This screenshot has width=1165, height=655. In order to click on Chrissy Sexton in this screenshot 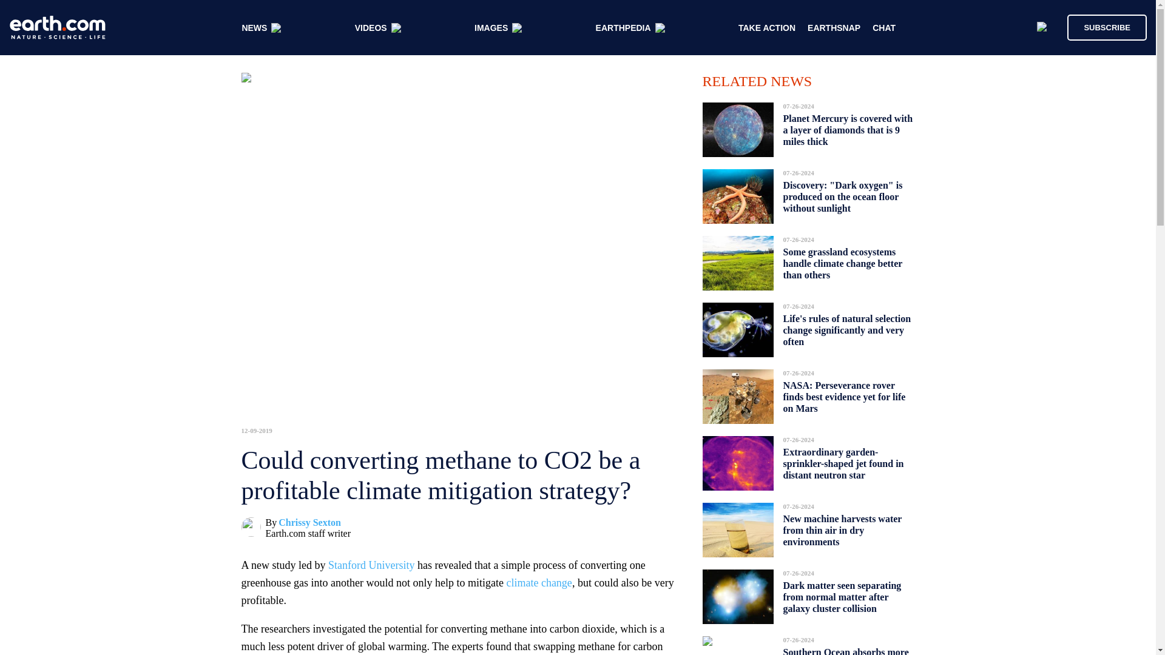, I will do `click(309, 523)`.